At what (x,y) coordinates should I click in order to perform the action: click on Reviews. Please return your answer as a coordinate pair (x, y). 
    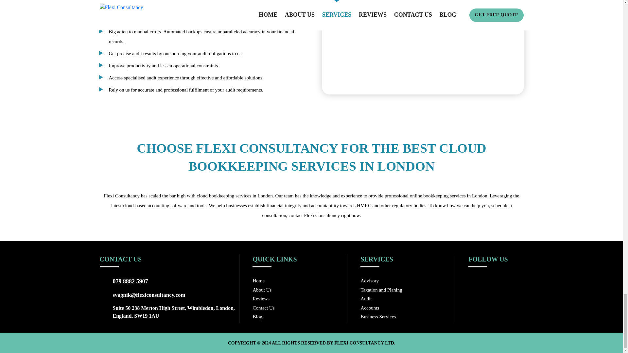
    Looking at the image, I should click on (261, 299).